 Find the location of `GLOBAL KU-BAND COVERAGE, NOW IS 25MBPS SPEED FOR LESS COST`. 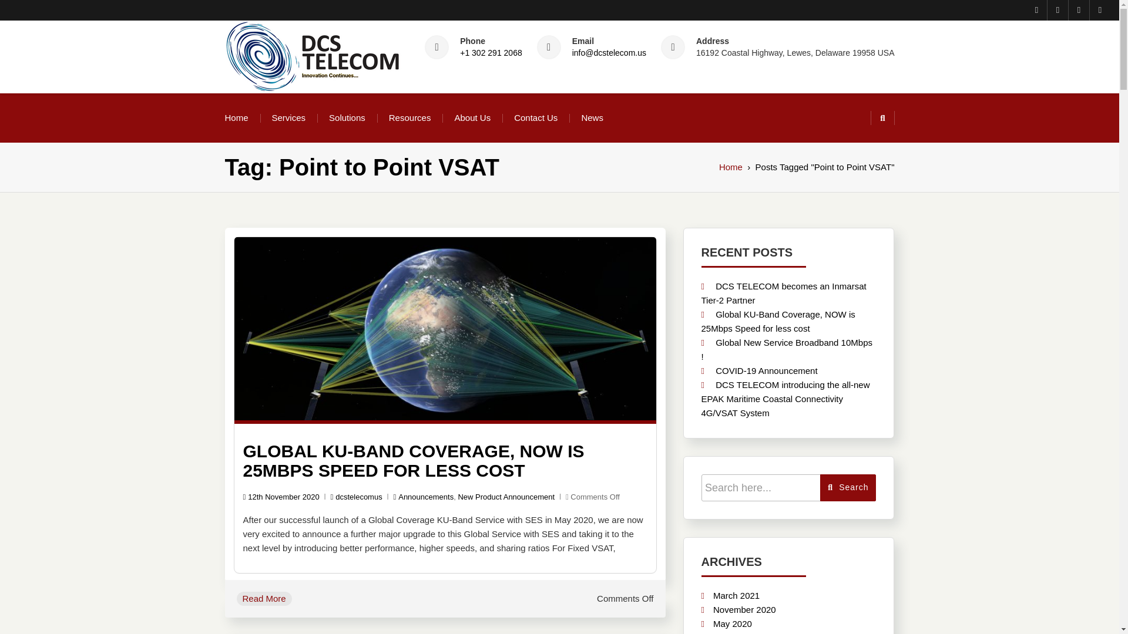

GLOBAL KU-BAND COVERAGE, NOW IS 25MBPS SPEED FOR LESS COST is located at coordinates (414, 460).